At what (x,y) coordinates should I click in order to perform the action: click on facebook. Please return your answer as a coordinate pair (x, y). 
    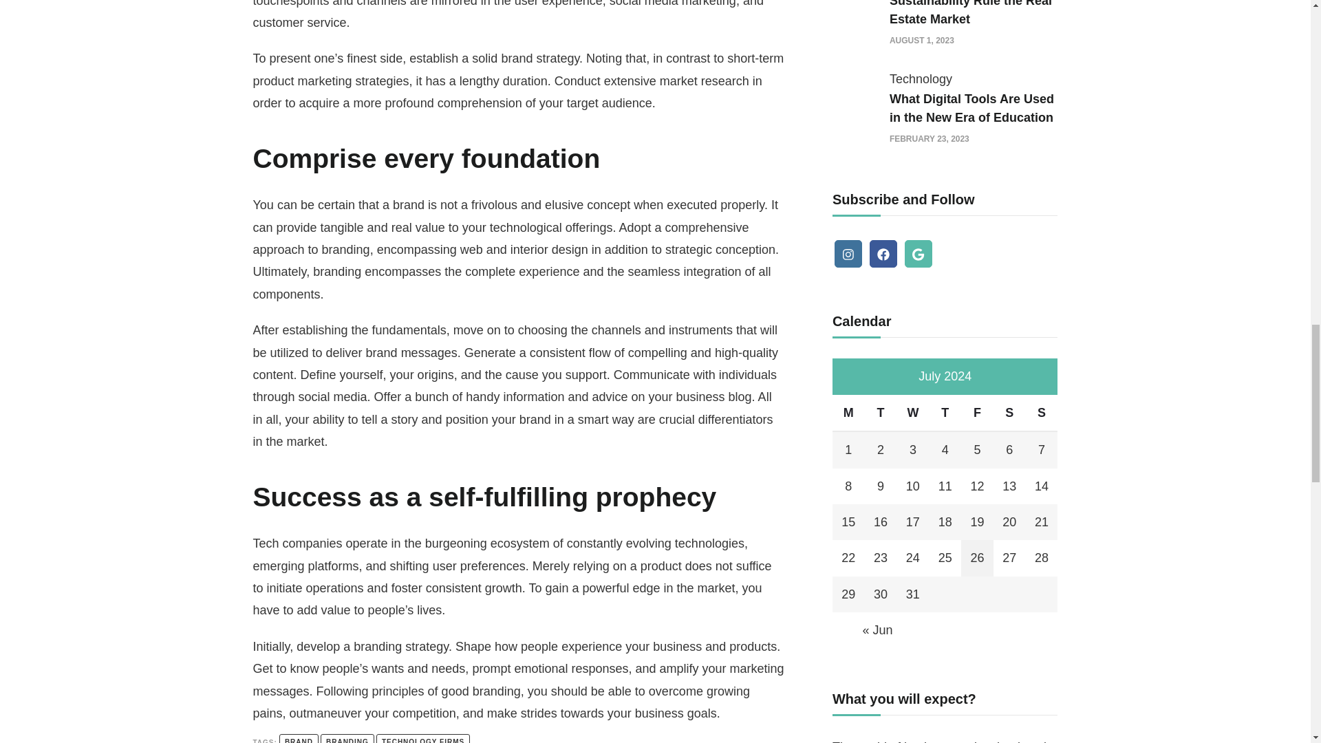
    Looking at the image, I should click on (883, 253).